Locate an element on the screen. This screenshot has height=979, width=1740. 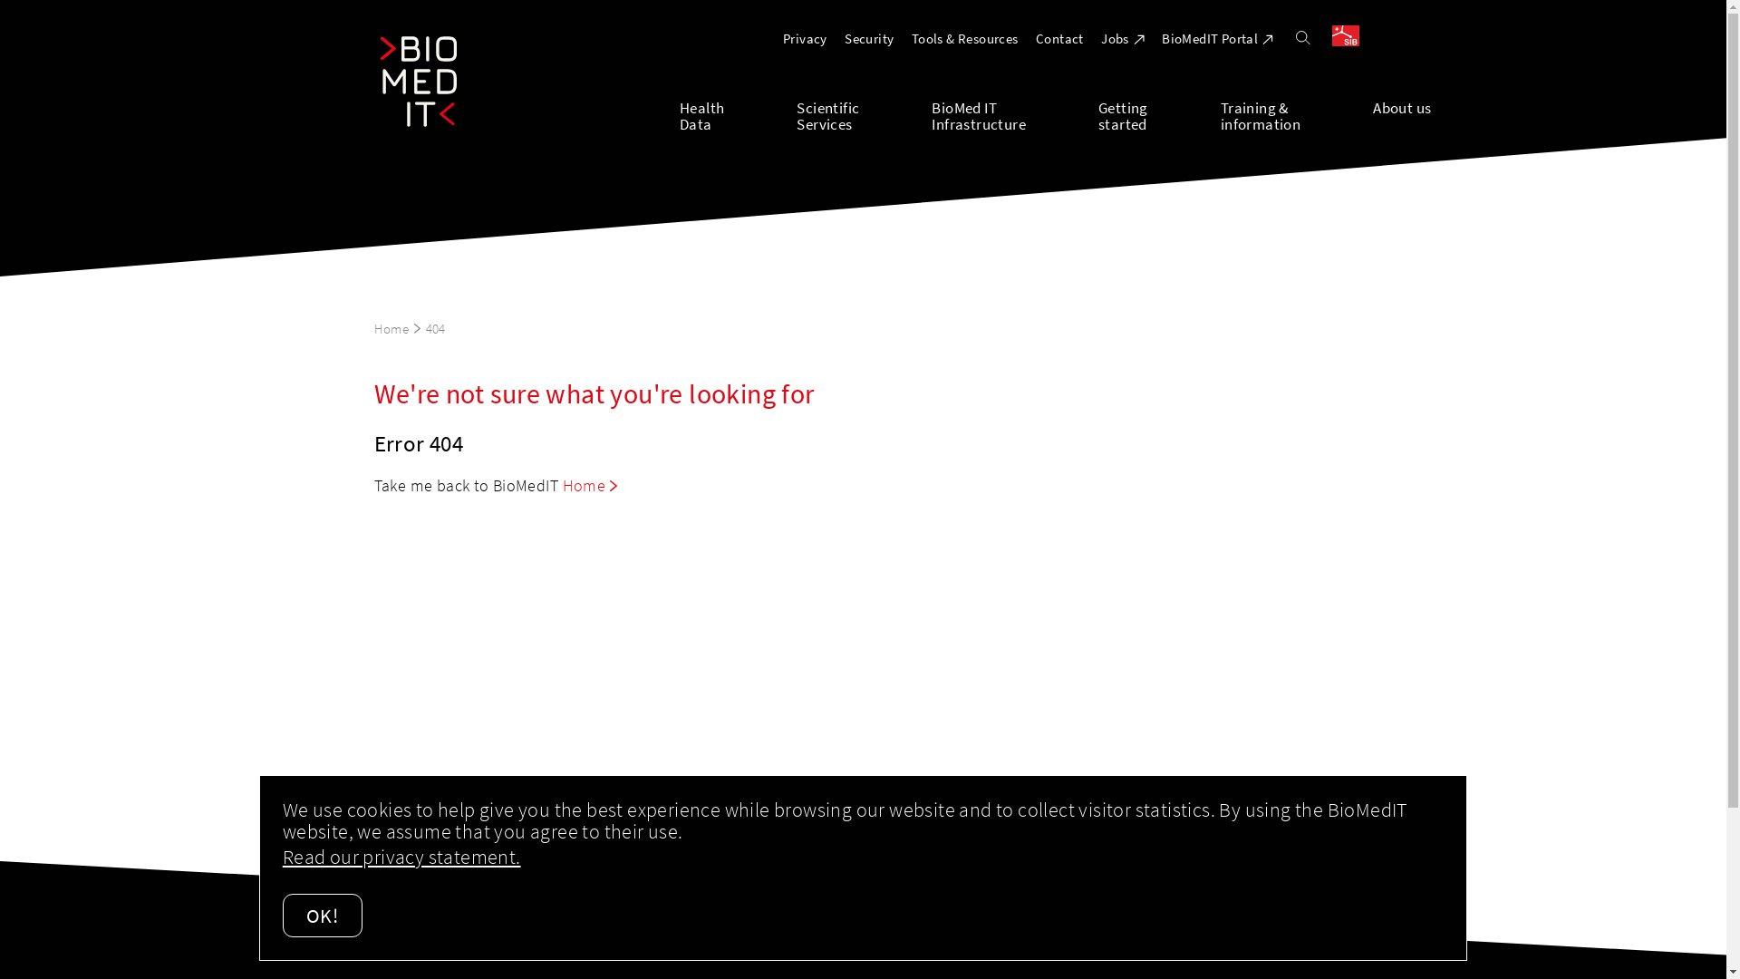
BioMed IT Infrastructure is located at coordinates (1015, 114).